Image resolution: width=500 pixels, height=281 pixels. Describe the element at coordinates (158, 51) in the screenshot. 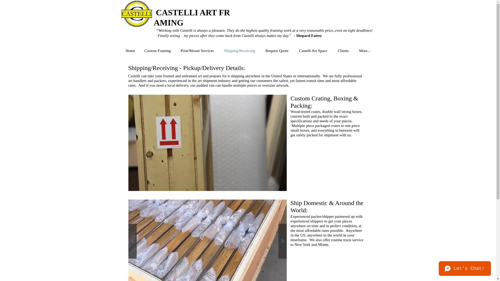

I see `Custom Framing` at that location.